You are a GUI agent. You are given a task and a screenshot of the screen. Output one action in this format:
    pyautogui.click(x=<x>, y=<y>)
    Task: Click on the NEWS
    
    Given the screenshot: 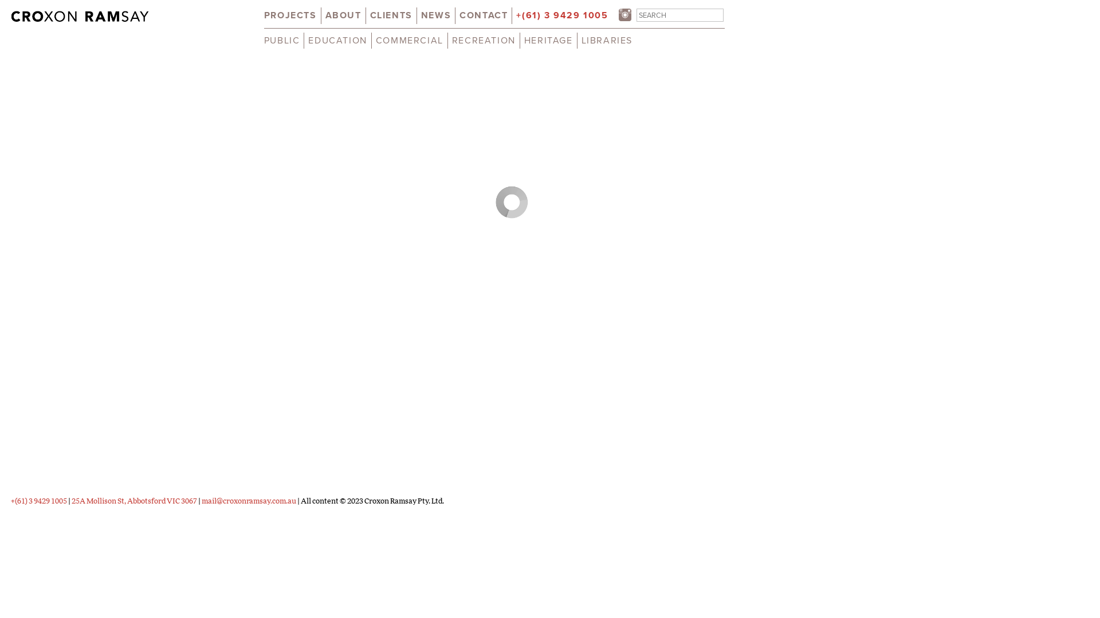 What is the action you would take?
    pyautogui.click(x=436, y=15)
    